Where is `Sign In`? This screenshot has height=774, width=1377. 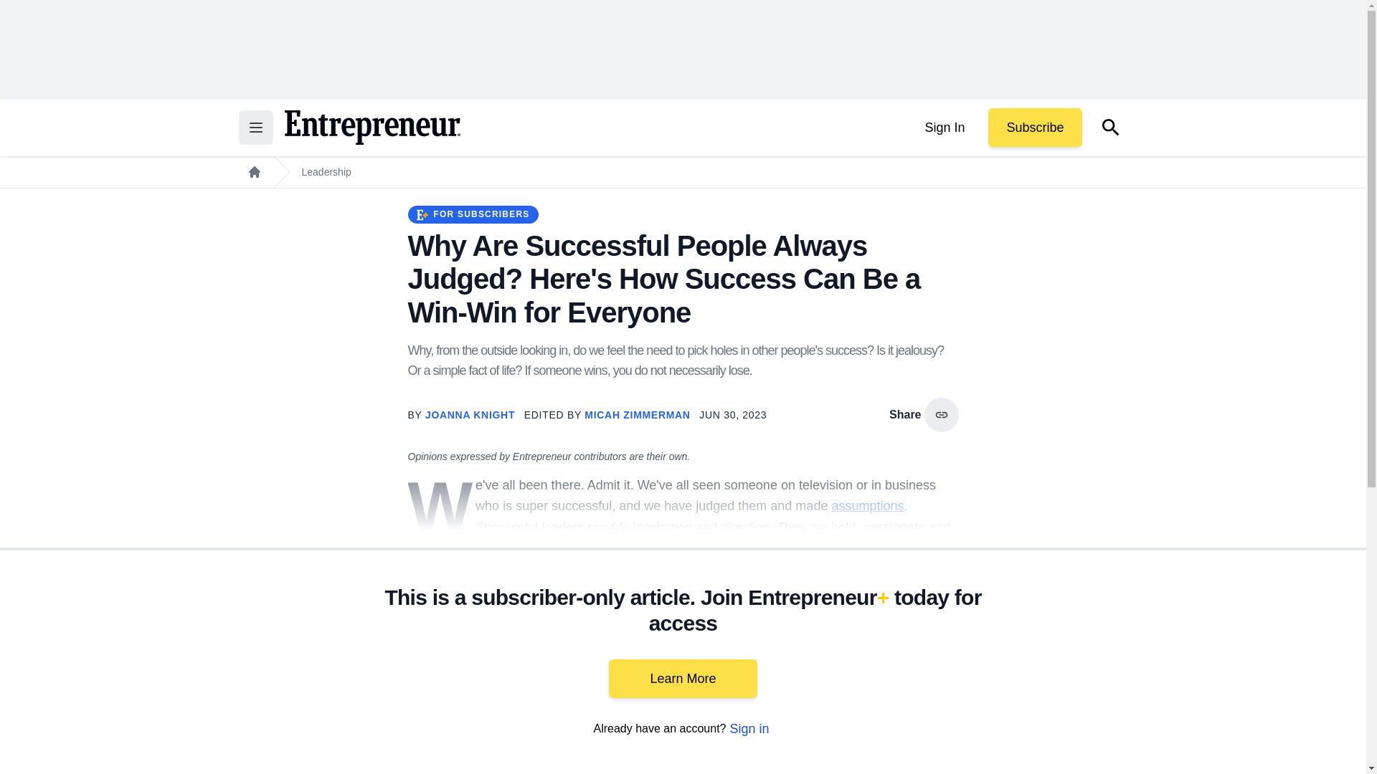
Sign In is located at coordinates (944, 128).